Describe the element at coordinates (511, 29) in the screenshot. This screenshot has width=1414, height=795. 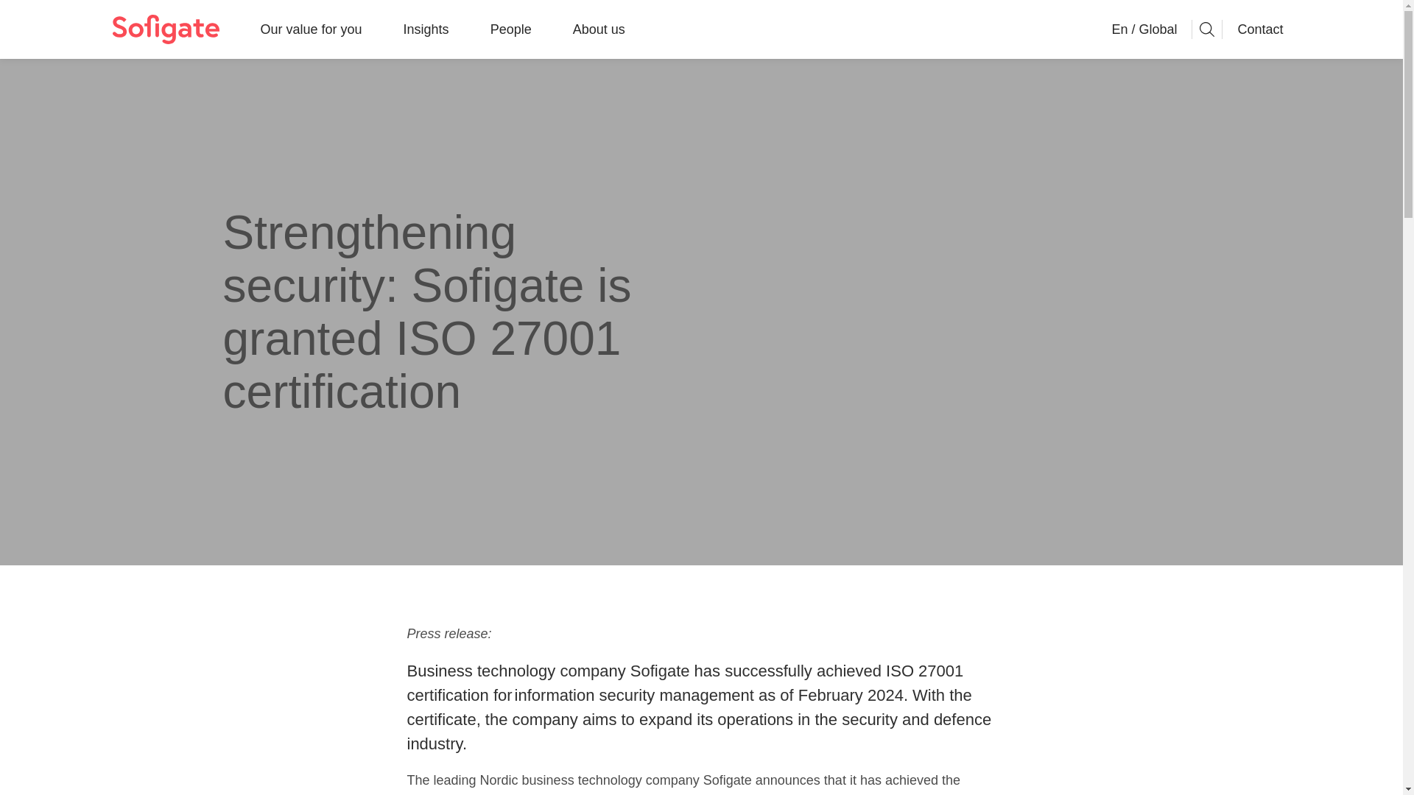
I see `People` at that location.